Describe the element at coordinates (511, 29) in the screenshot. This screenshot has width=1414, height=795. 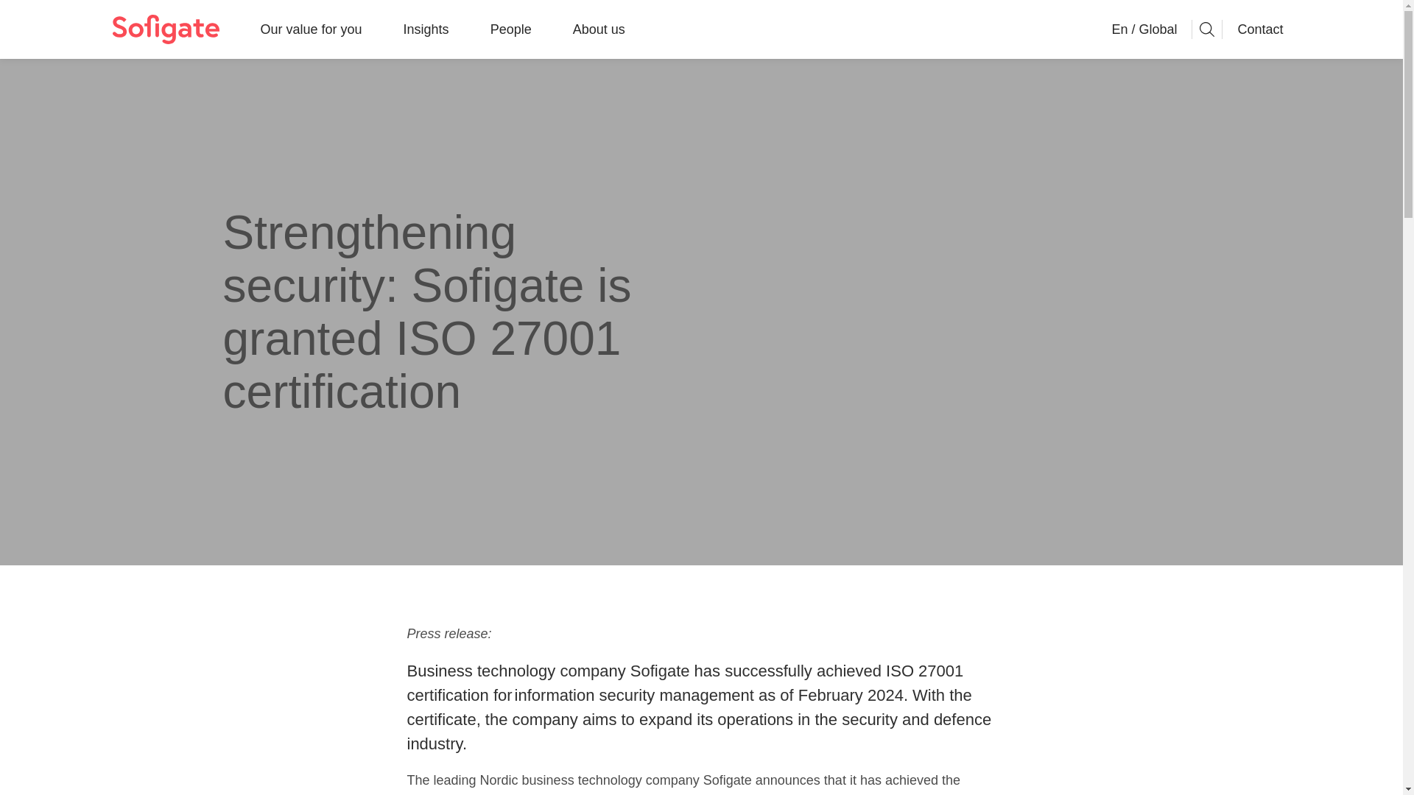
I see `People` at that location.